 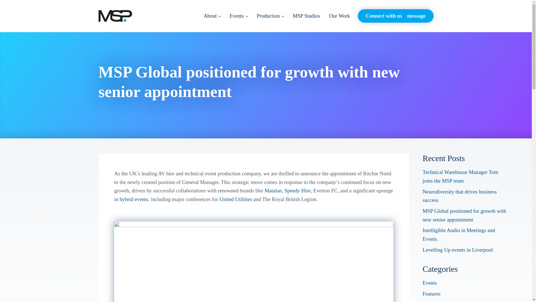 I want to click on United Utilities, so click(x=236, y=199).